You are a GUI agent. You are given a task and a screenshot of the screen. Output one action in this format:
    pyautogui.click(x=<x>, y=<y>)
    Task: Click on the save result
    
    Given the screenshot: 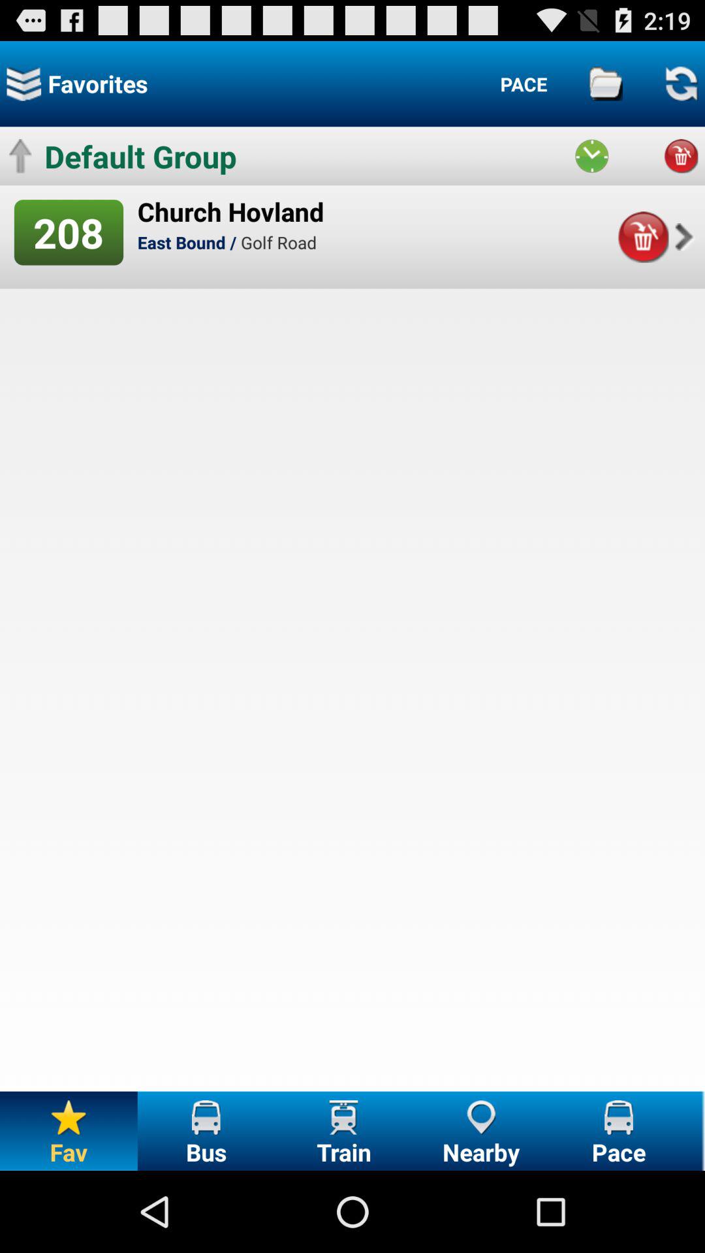 What is the action you would take?
    pyautogui.click(x=606, y=84)
    